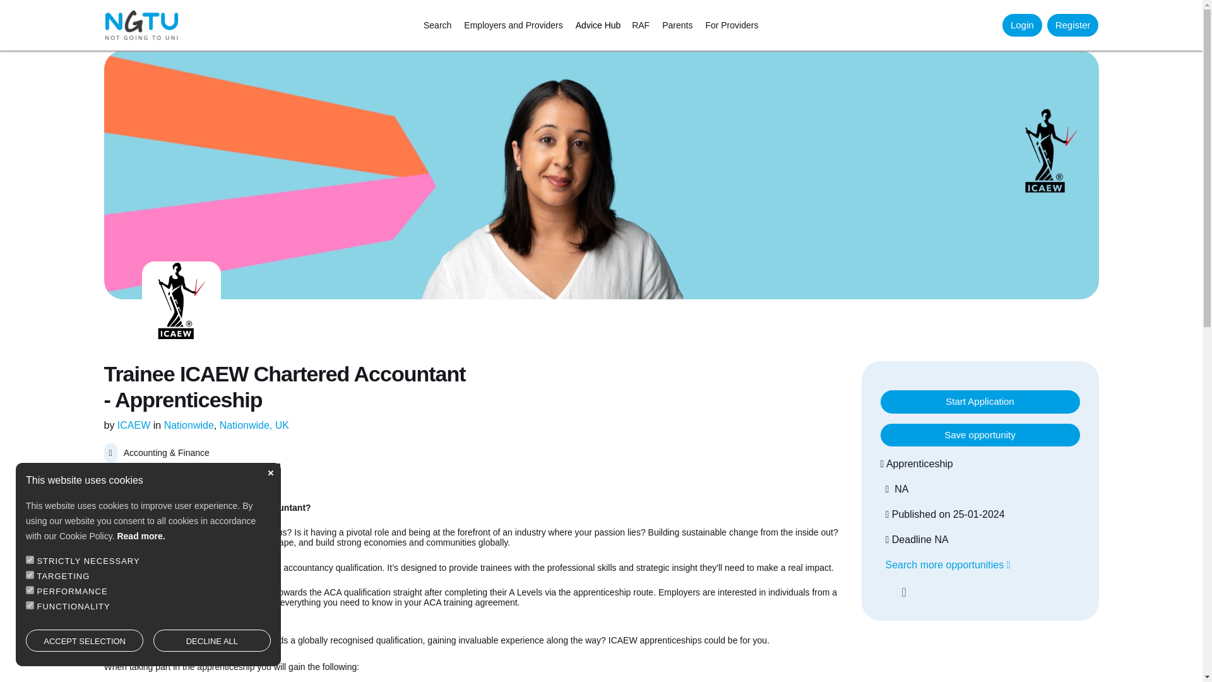  Describe the element at coordinates (437, 25) in the screenshot. I see `Search` at that location.